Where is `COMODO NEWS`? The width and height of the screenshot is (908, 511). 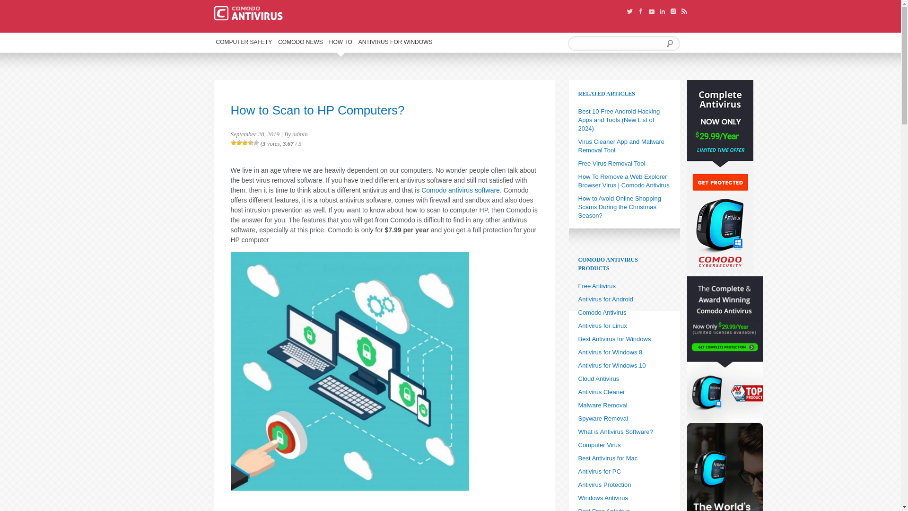 COMODO NEWS is located at coordinates (300, 44).